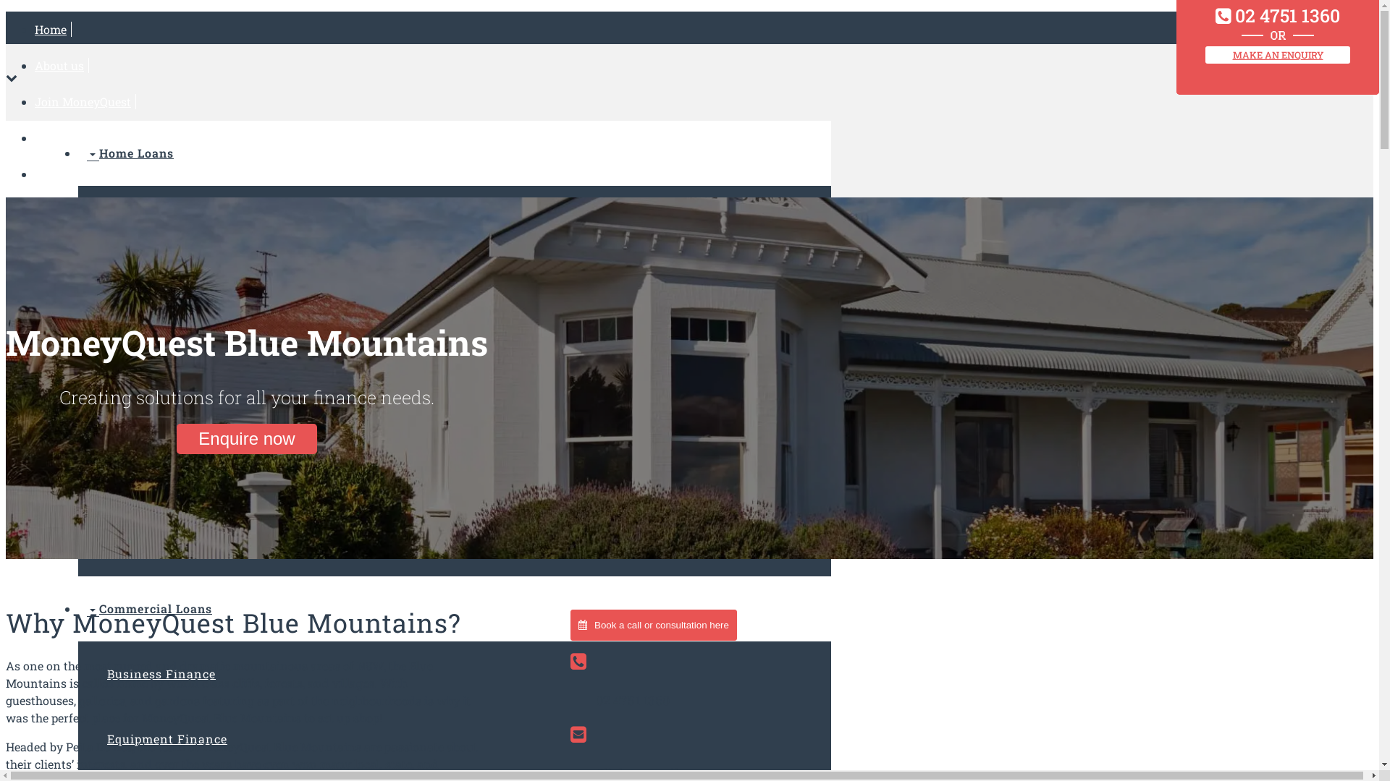 The width and height of the screenshot is (1390, 781). Describe the element at coordinates (246, 439) in the screenshot. I see `Enquire now` at that location.